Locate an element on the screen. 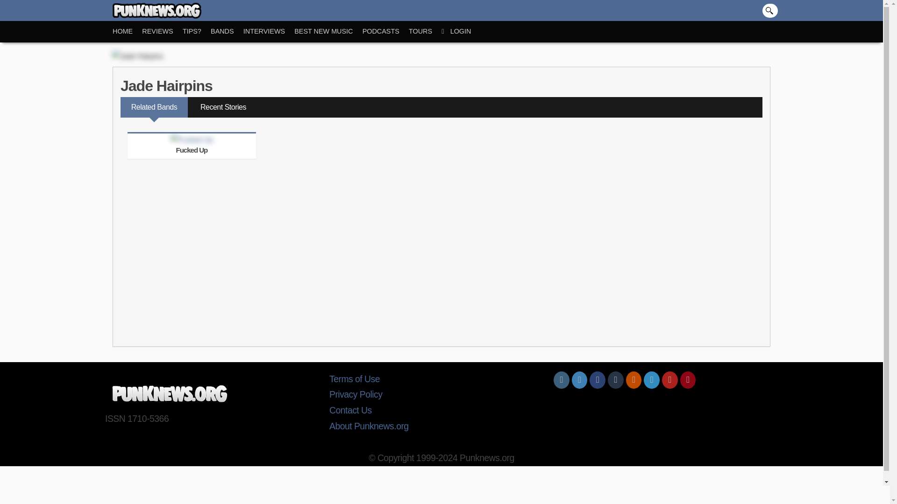 Image resolution: width=897 pixels, height=504 pixels. Jade Hairpins is located at coordinates (166, 86).